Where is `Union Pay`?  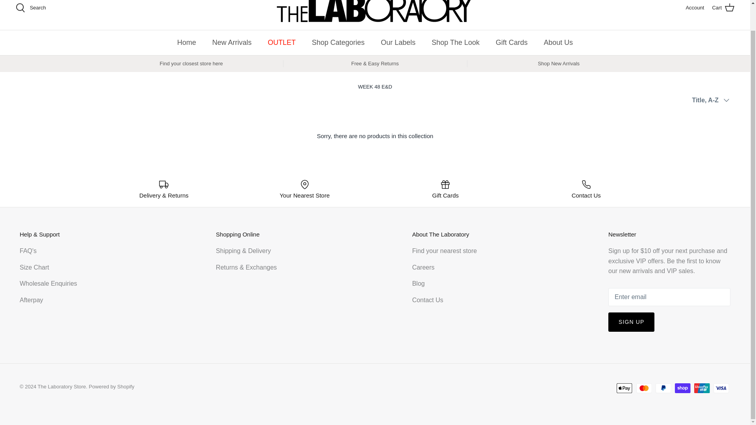 Union Pay is located at coordinates (702, 388).